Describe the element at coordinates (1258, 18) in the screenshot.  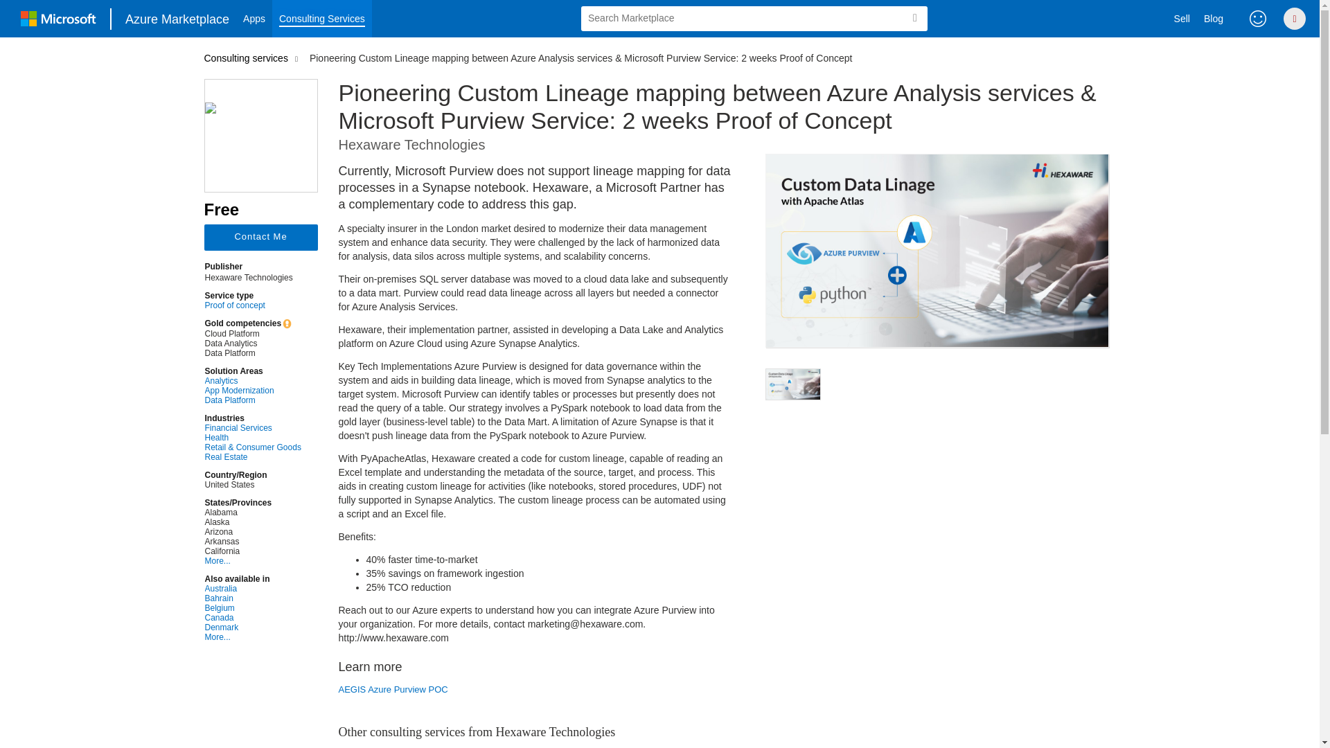
I see `Feedback` at that location.